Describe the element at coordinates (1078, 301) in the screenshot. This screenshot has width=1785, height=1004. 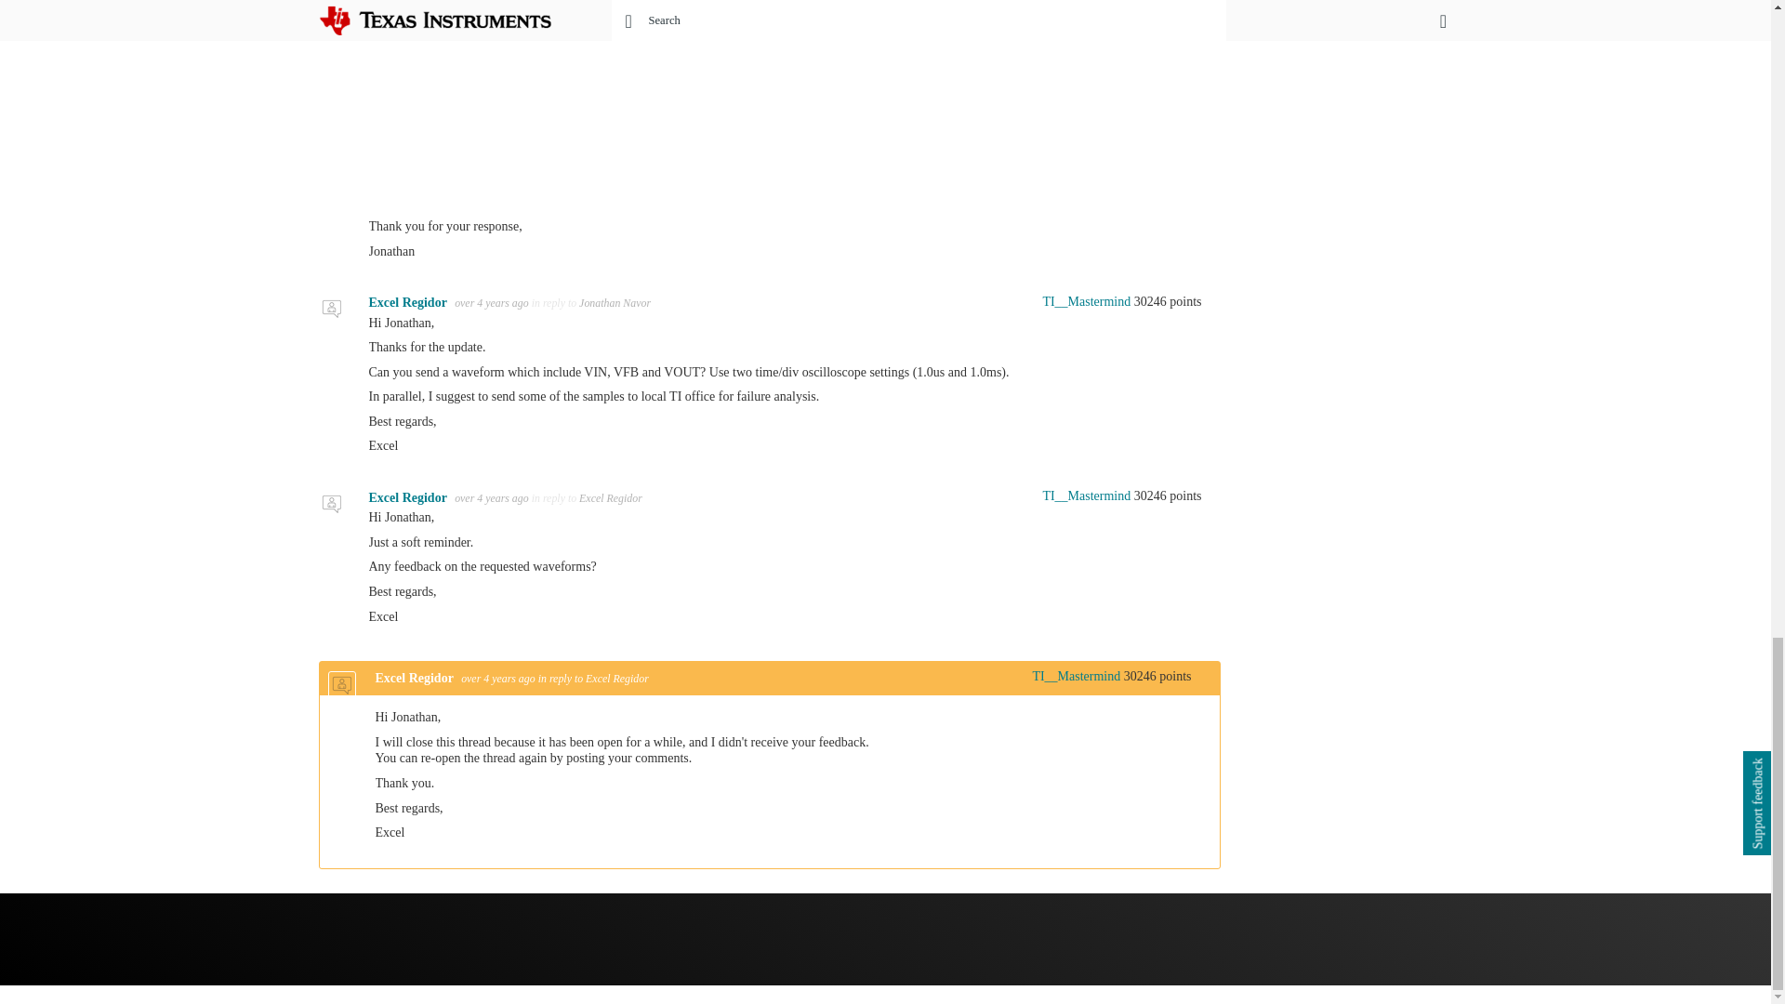
I see `Click here for explanation of levels` at that location.